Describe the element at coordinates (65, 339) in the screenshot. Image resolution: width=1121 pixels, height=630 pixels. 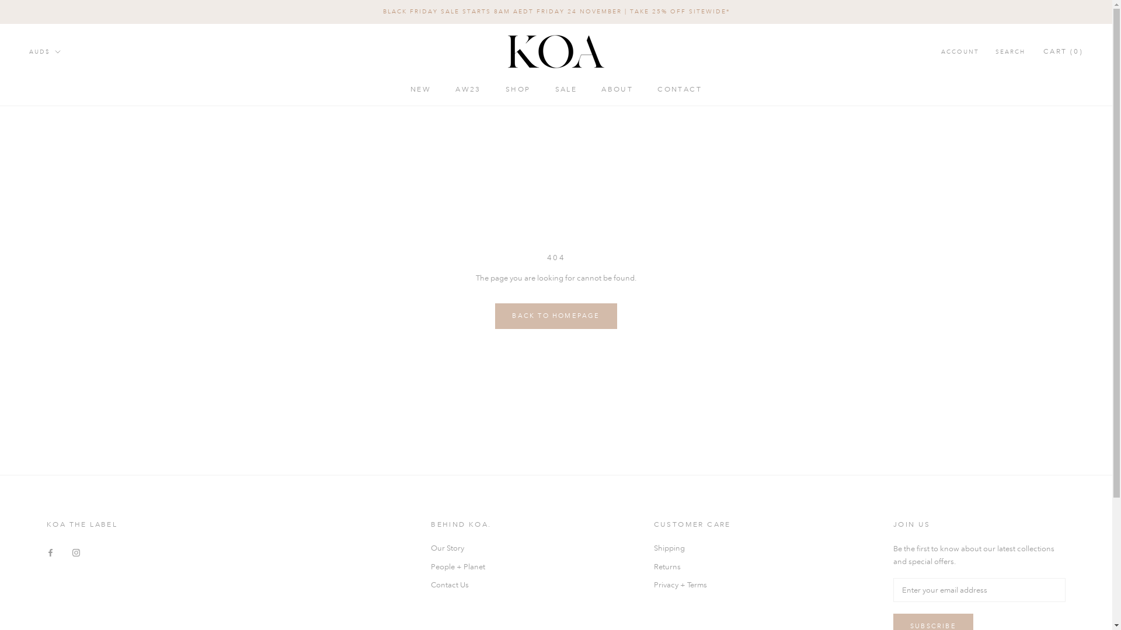
I see `BZD` at that location.